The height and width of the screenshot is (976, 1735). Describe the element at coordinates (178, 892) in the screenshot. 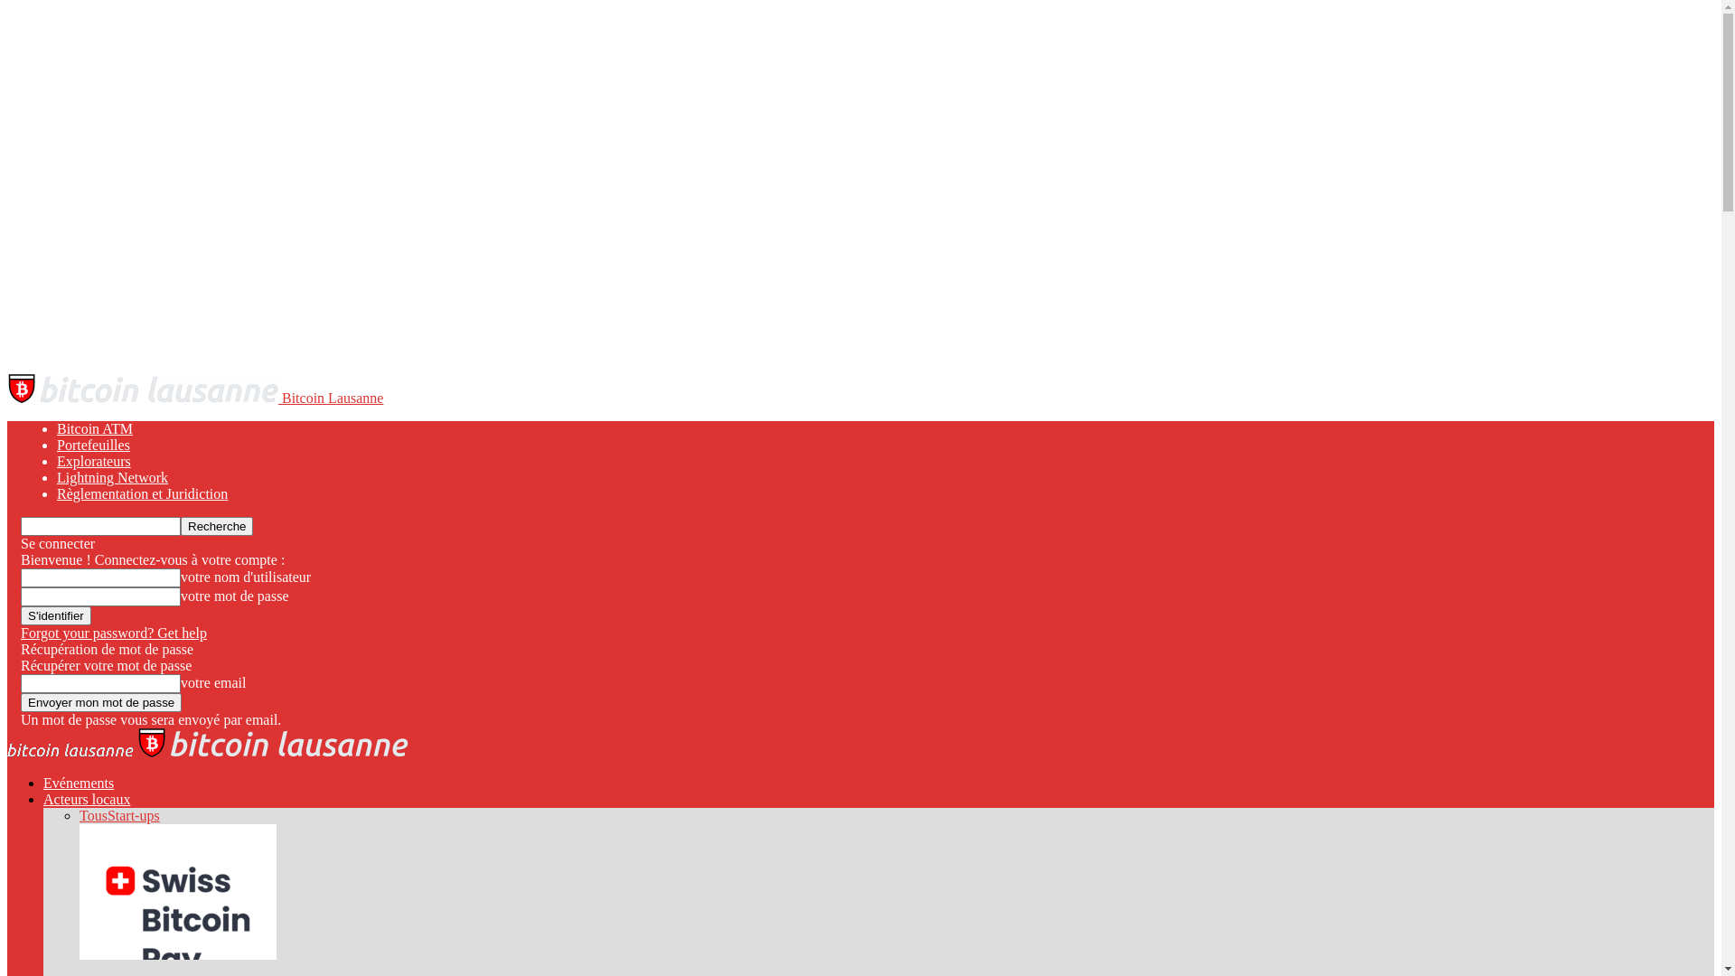

I see `Swiss Bitcoin Pay` at that location.